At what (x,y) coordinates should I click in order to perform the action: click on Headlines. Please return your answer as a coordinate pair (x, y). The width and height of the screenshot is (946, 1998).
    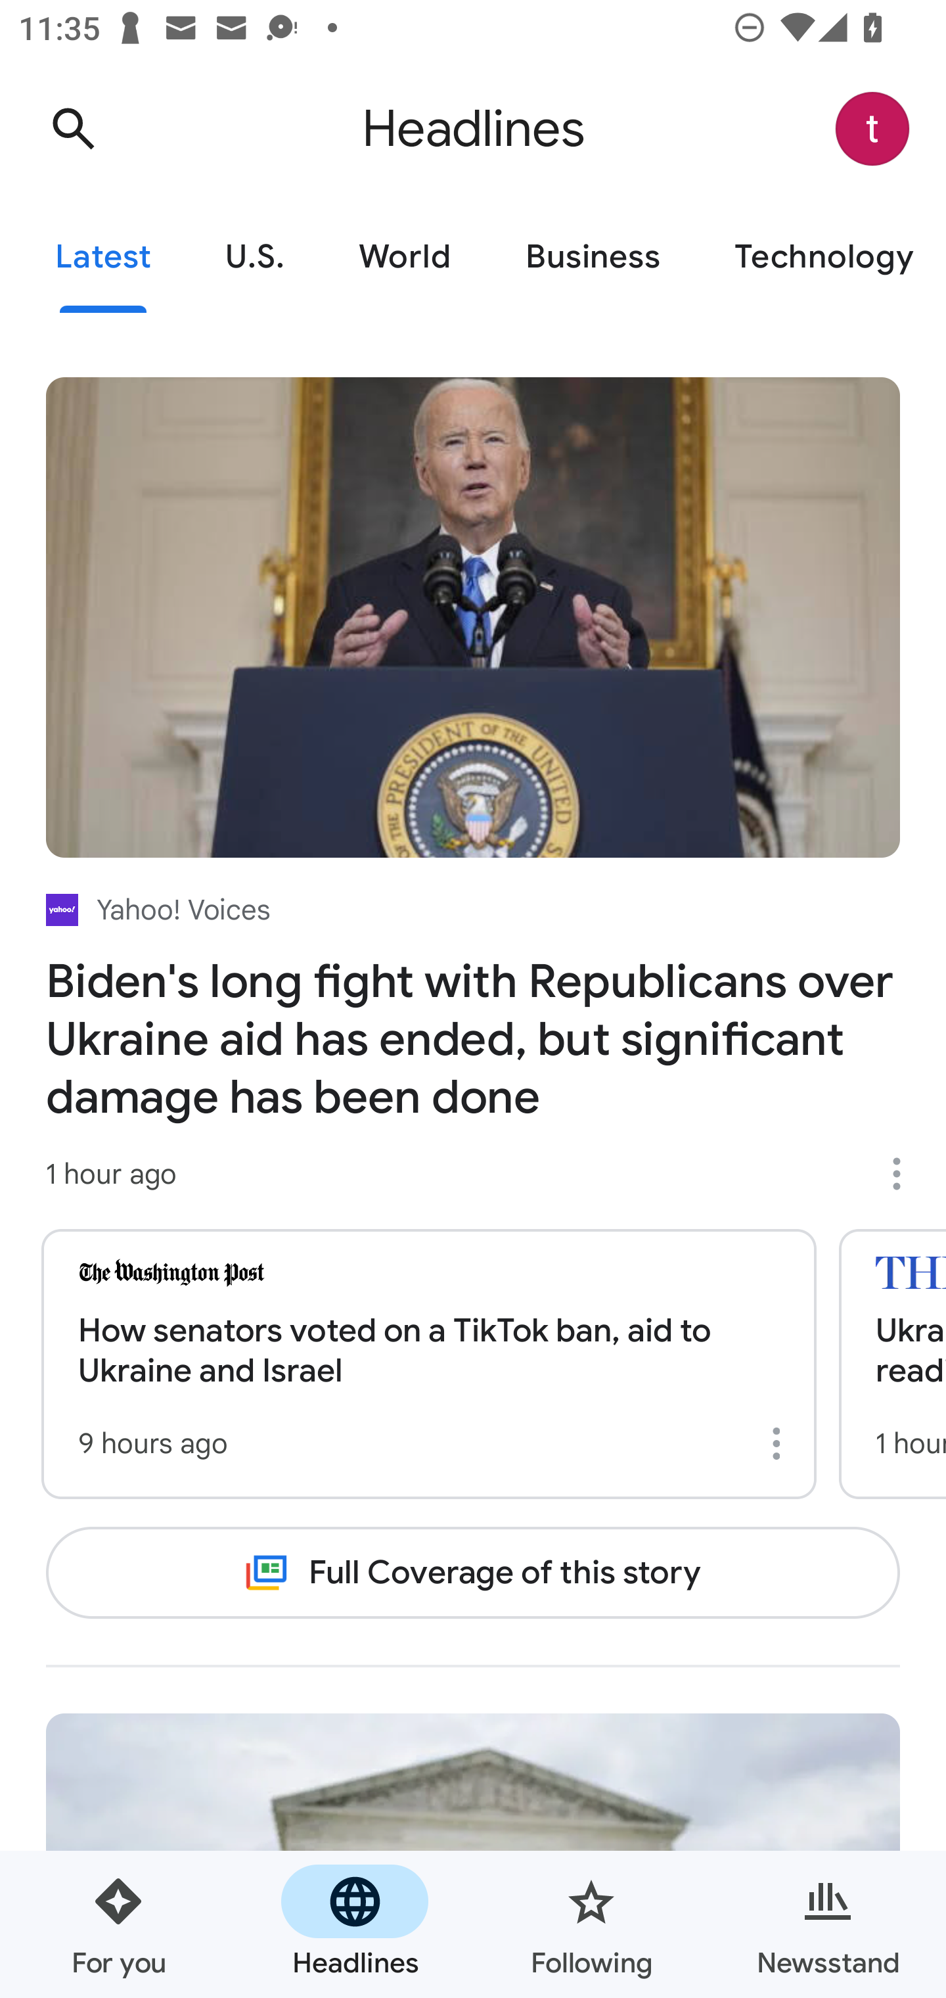
    Looking at the image, I should click on (355, 1924).